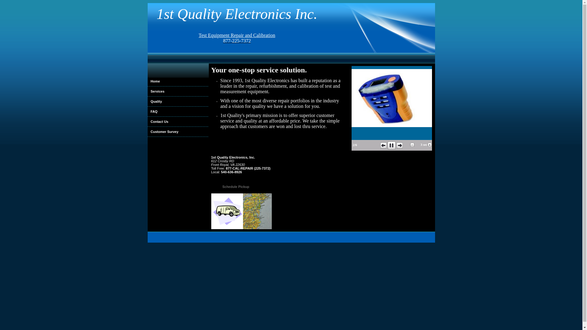 This screenshot has height=330, width=587. Describe the element at coordinates (392, 145) in the screenshot. I see `Pause` at that location.